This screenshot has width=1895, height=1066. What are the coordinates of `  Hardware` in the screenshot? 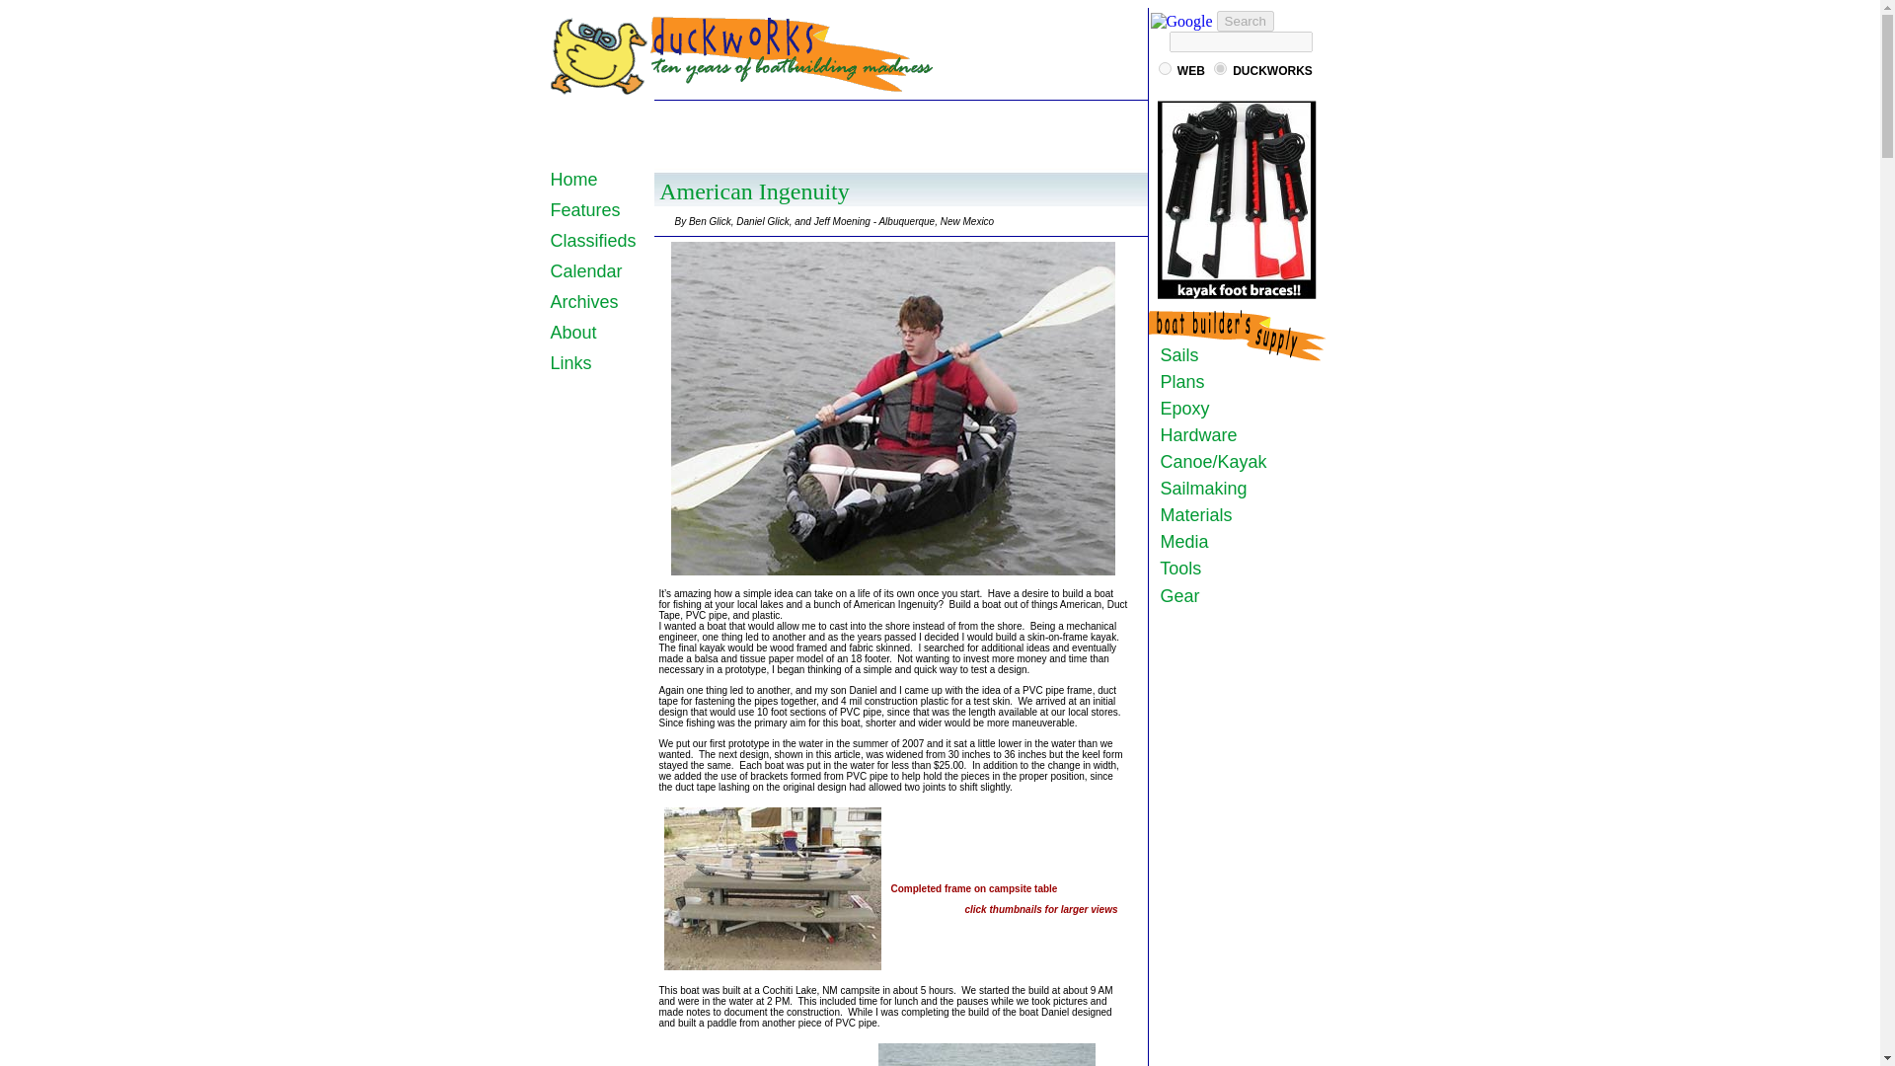 It's located at (1193, 434).